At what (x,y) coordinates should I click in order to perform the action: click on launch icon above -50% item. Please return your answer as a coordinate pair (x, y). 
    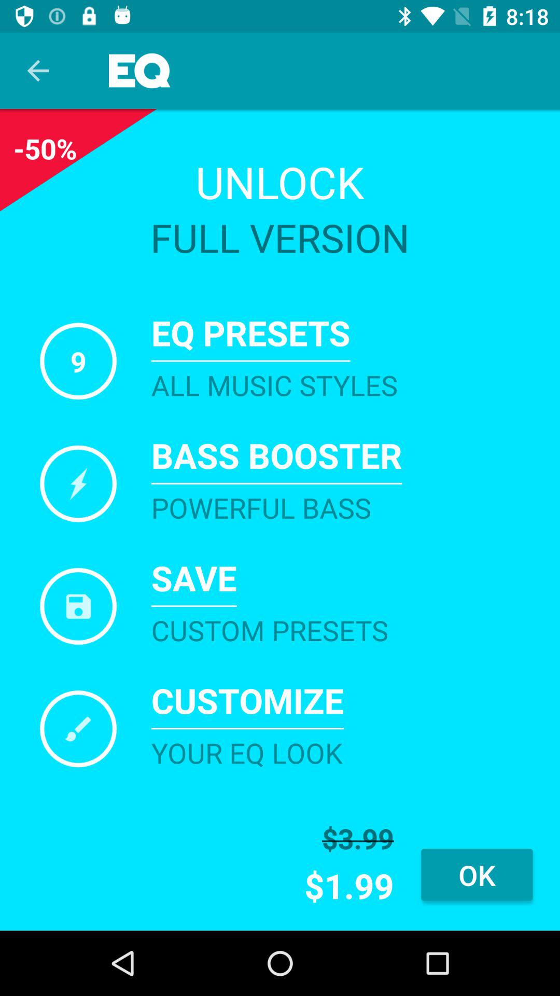
    Looking at the image, I should click on (38, 71).